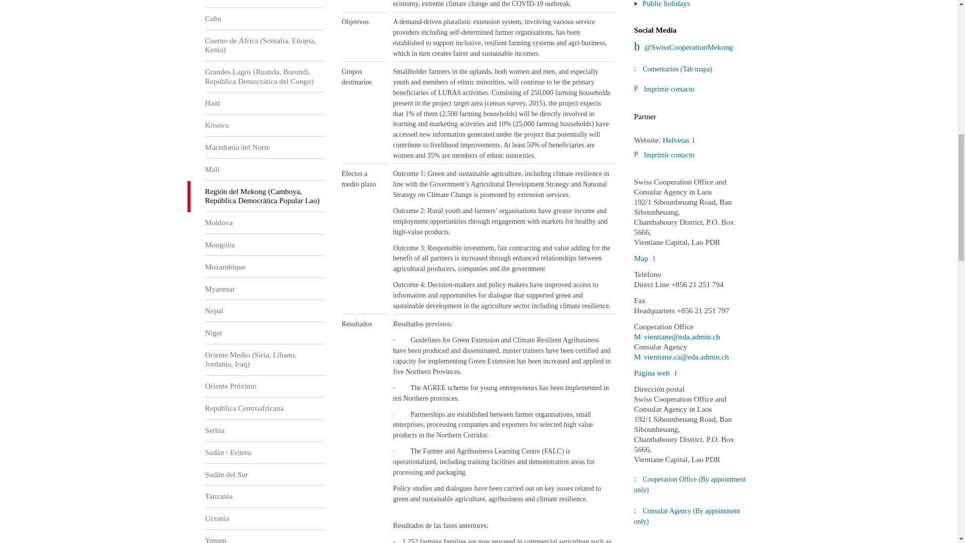  Describe the element at coordinates (679, 140) in the screenshot. I see `Texto oculto` at that location.